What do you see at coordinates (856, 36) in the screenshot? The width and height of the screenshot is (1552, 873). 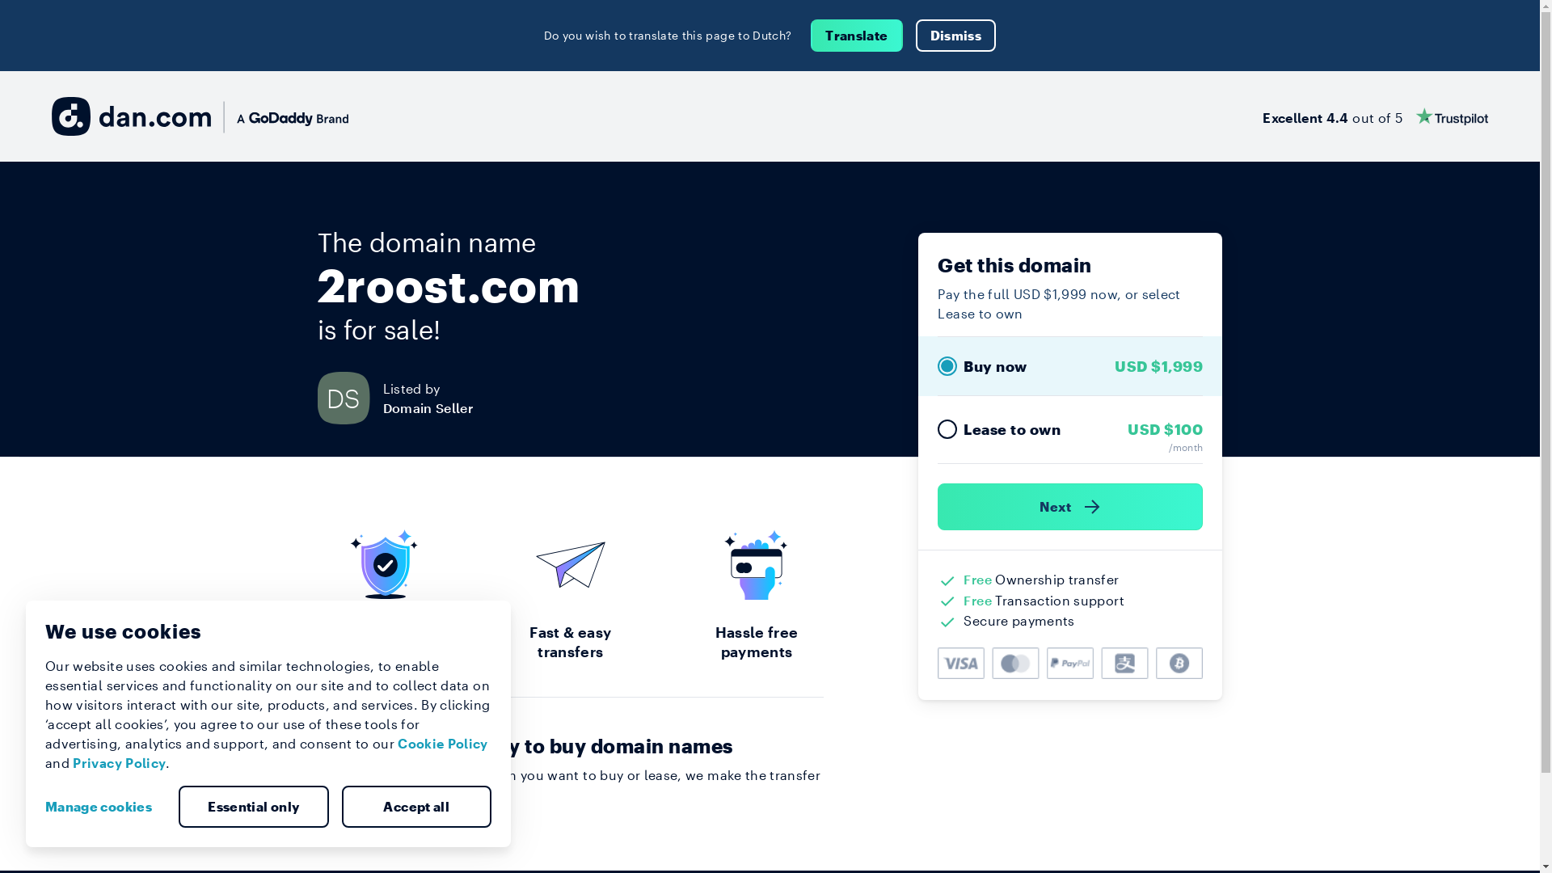 I see `Translate` at bounding box center [856, 36].